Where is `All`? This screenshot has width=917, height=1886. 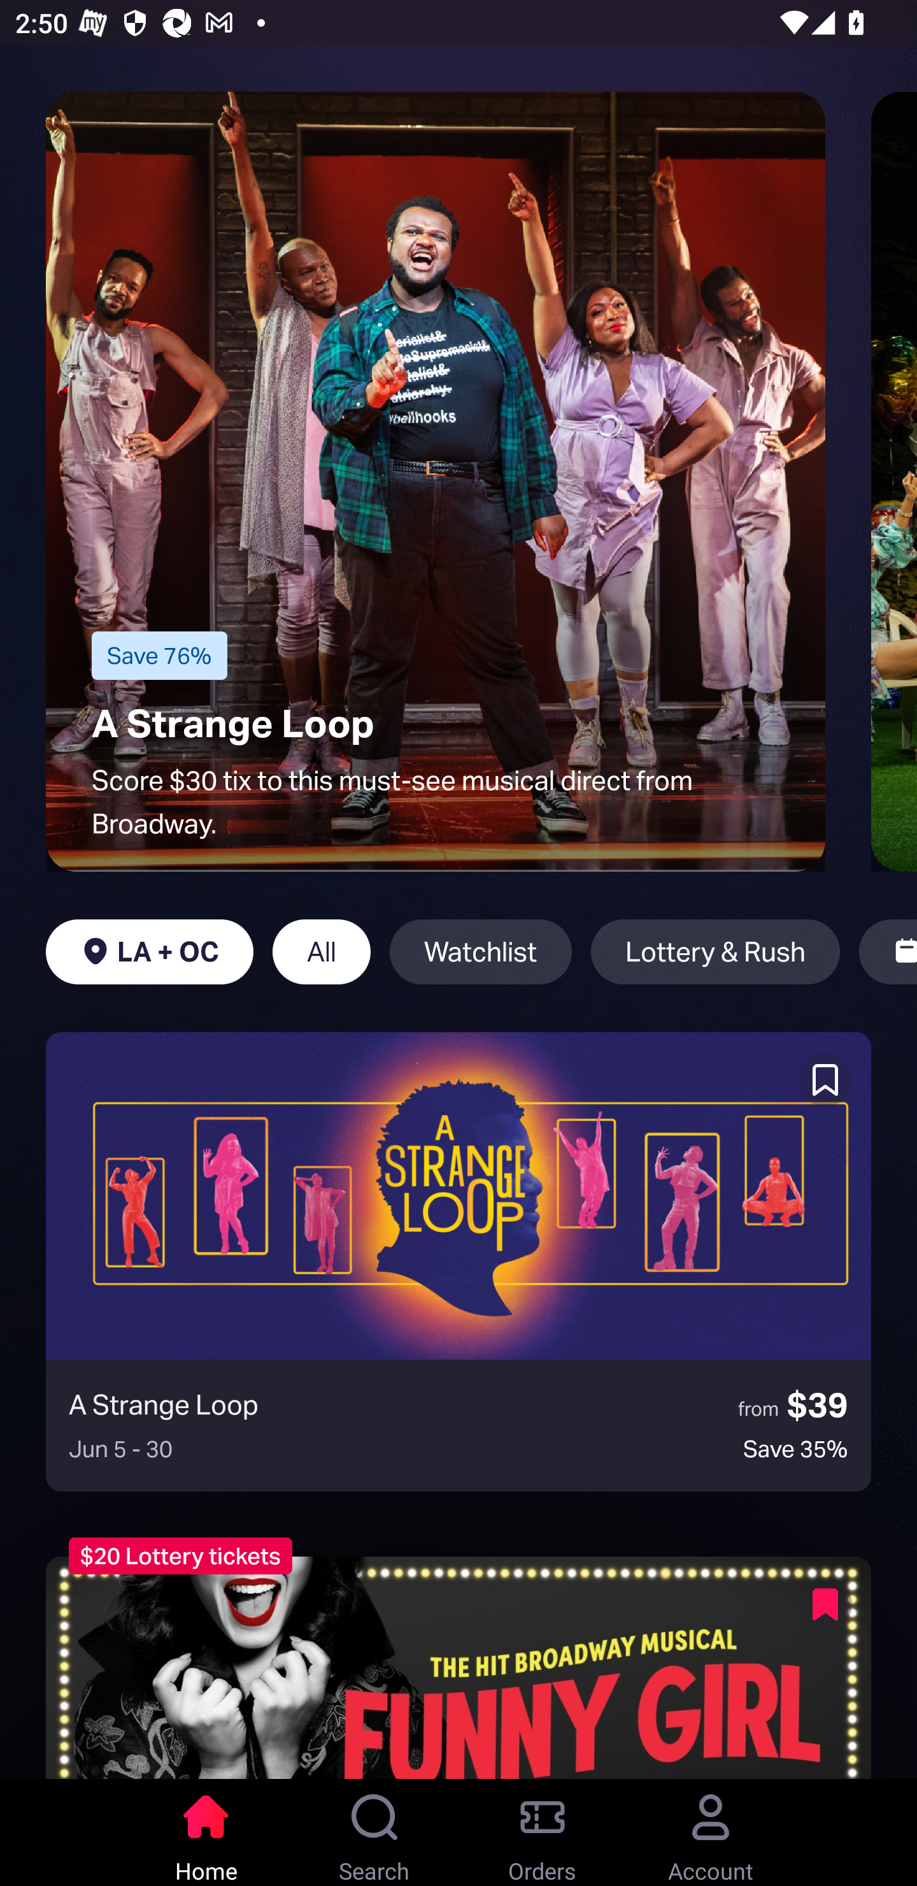 All is located at coordinates (321, 952).